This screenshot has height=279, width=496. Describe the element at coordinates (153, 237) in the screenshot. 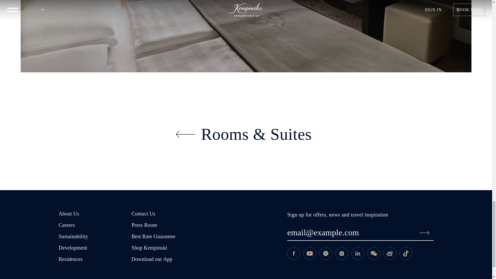

I see `Best Rate Guarantee` at that location.